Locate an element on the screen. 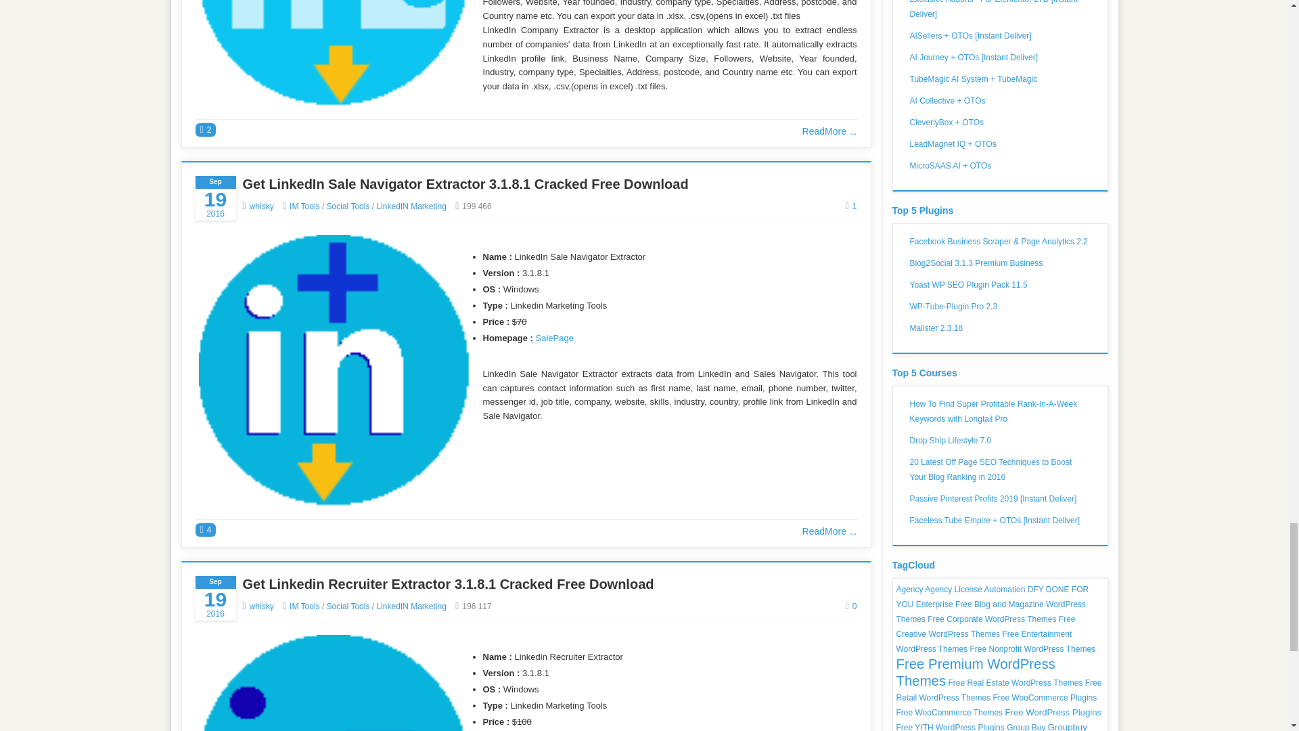  LinkedIn Sale Navigator Extractor 3.1.8.1 is located at coordinates (334, 370).